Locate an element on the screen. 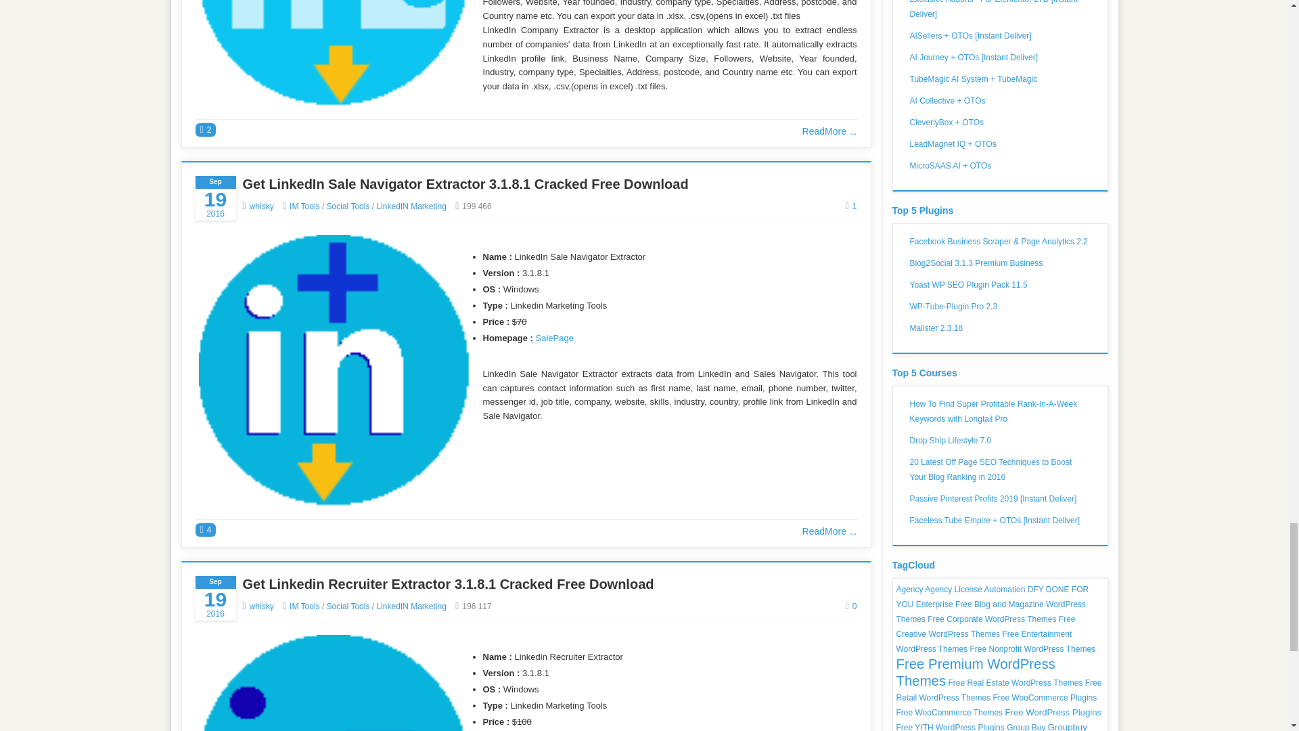  LinkedIn Sale Navigator Extractor 3.1.8.1 is located at coordinates (334, 370).